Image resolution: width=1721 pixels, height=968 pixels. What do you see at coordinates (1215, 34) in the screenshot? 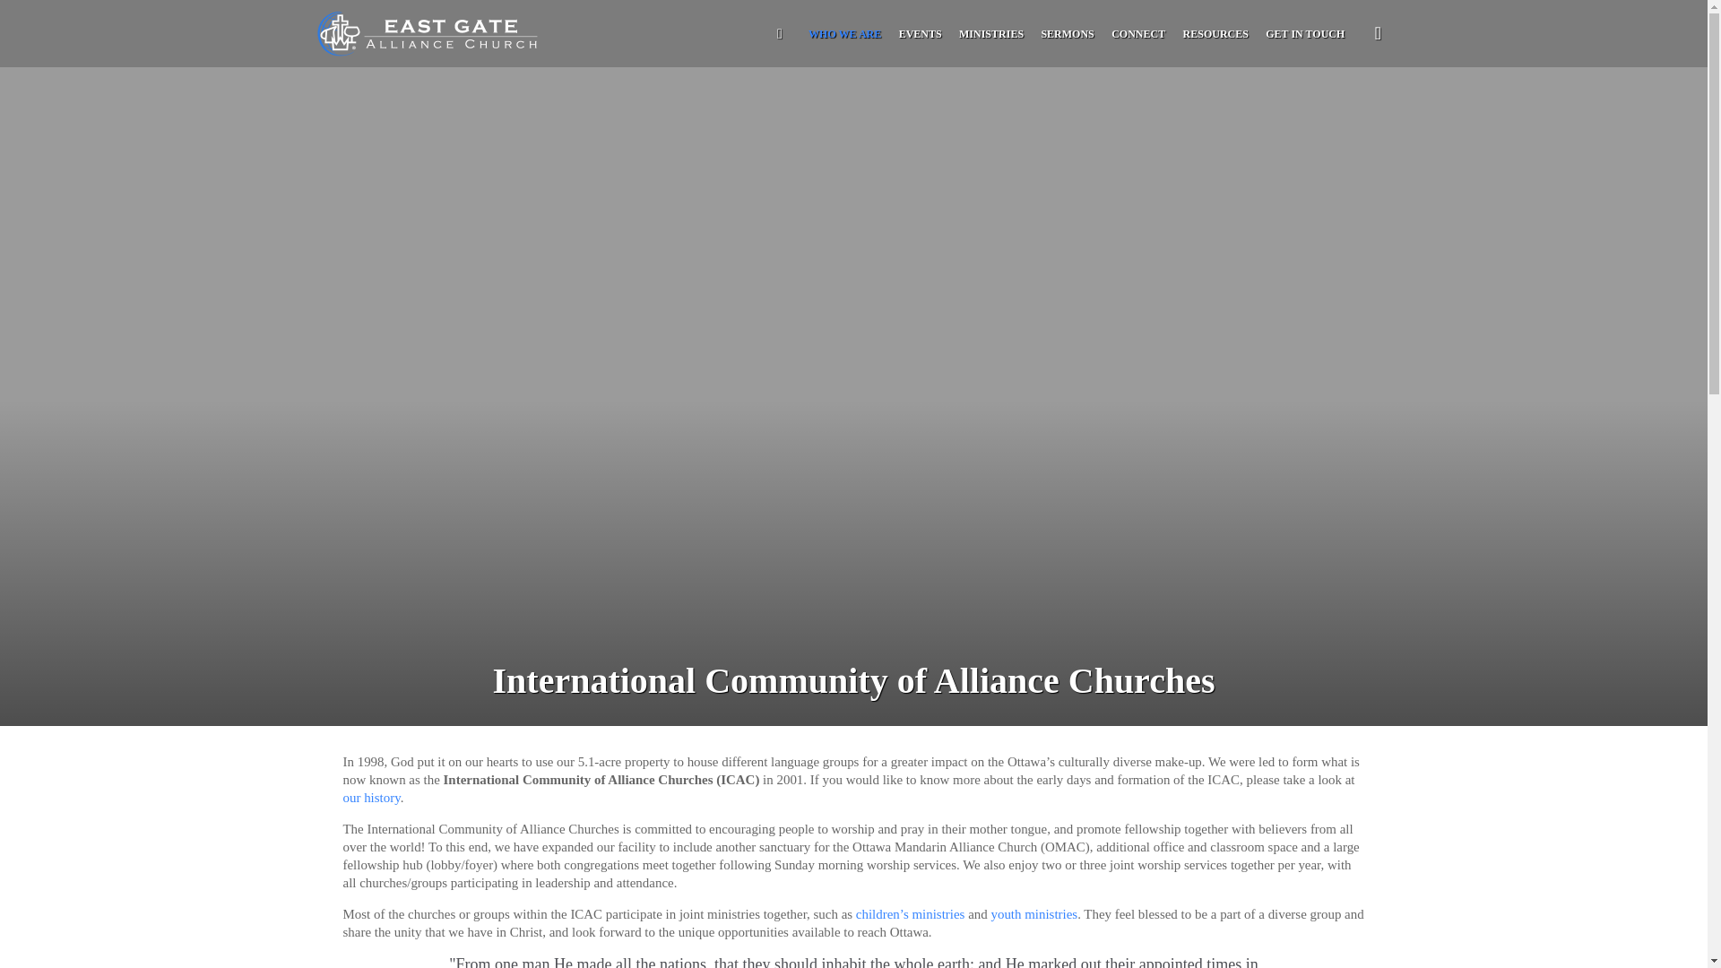
I see `RESOURCES` at bounding box center [1215, 34].